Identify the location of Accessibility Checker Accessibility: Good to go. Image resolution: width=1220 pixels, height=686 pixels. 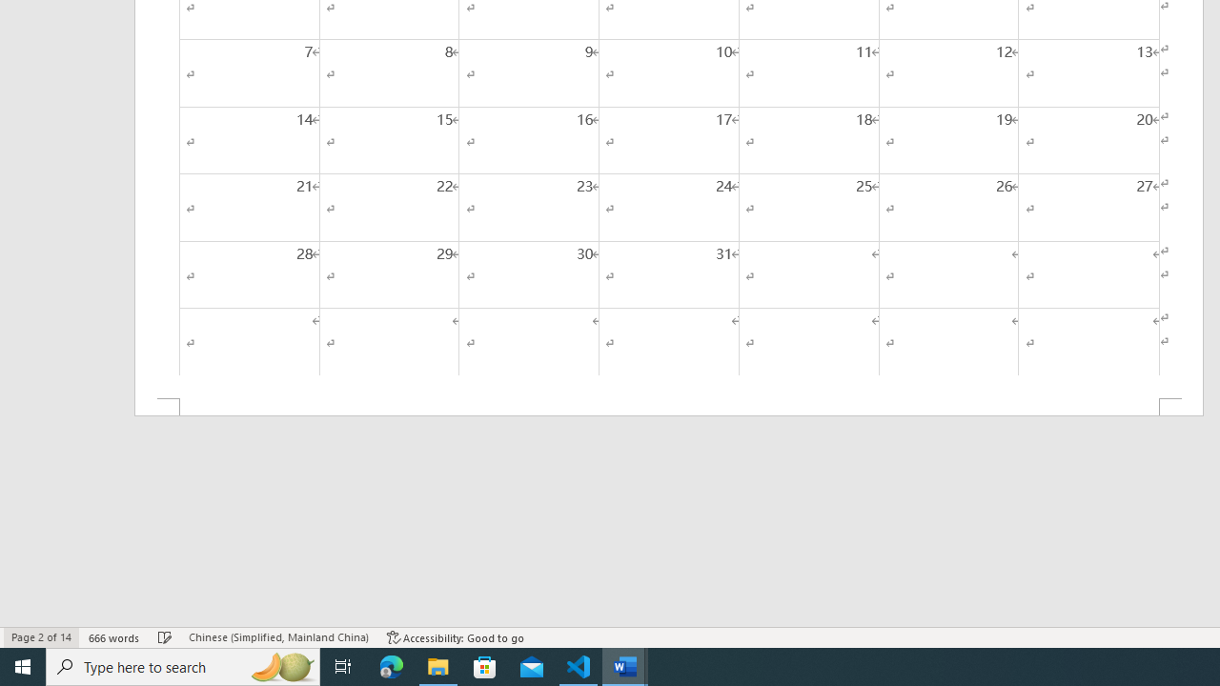
(456, 636).